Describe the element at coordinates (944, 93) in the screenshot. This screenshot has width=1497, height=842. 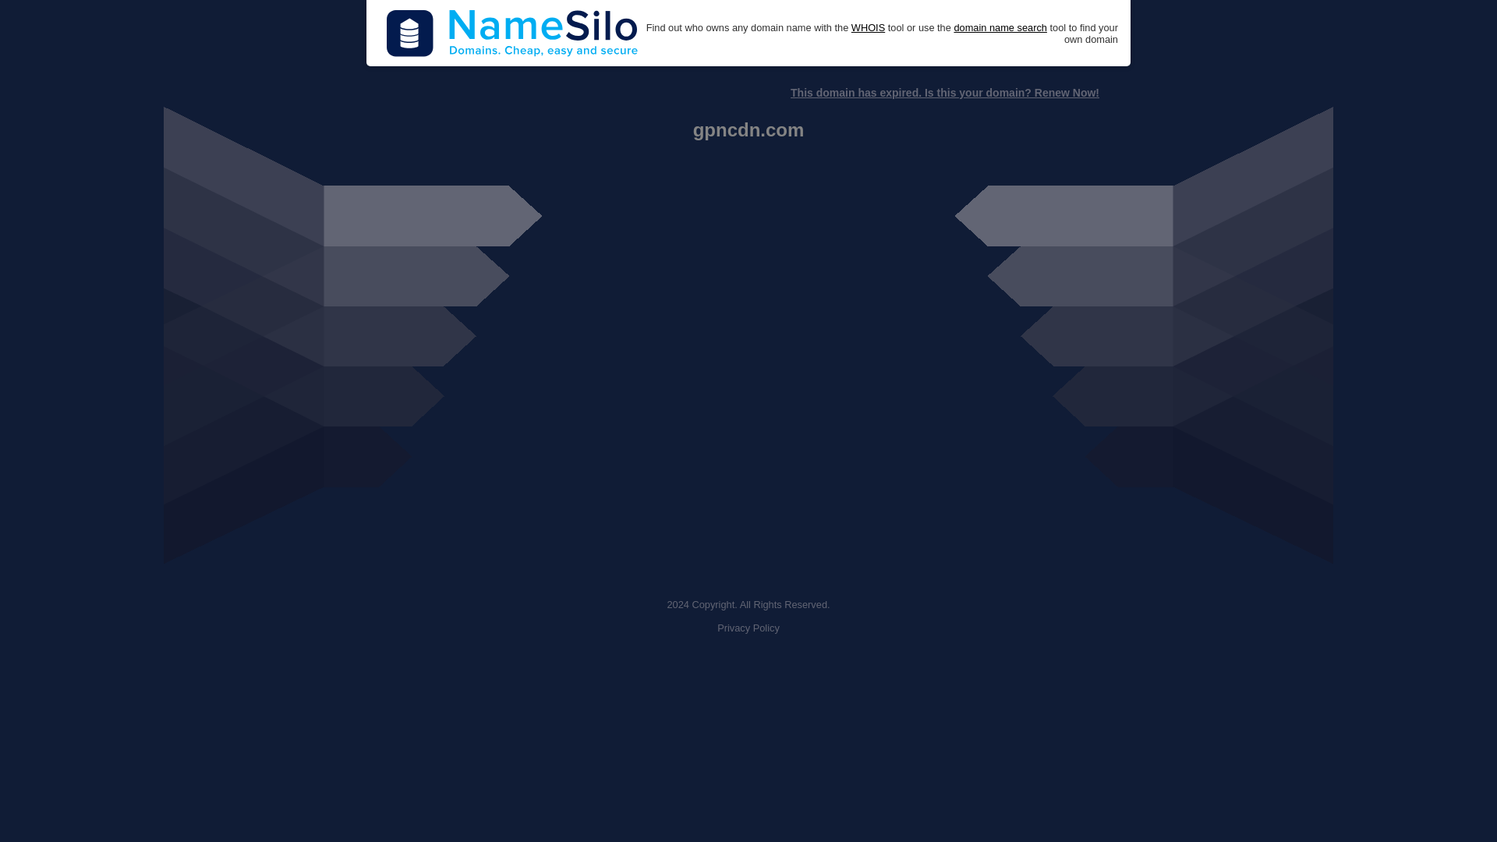
I see `This domain has expired. Is this your domain? Renew Now!` at that location.